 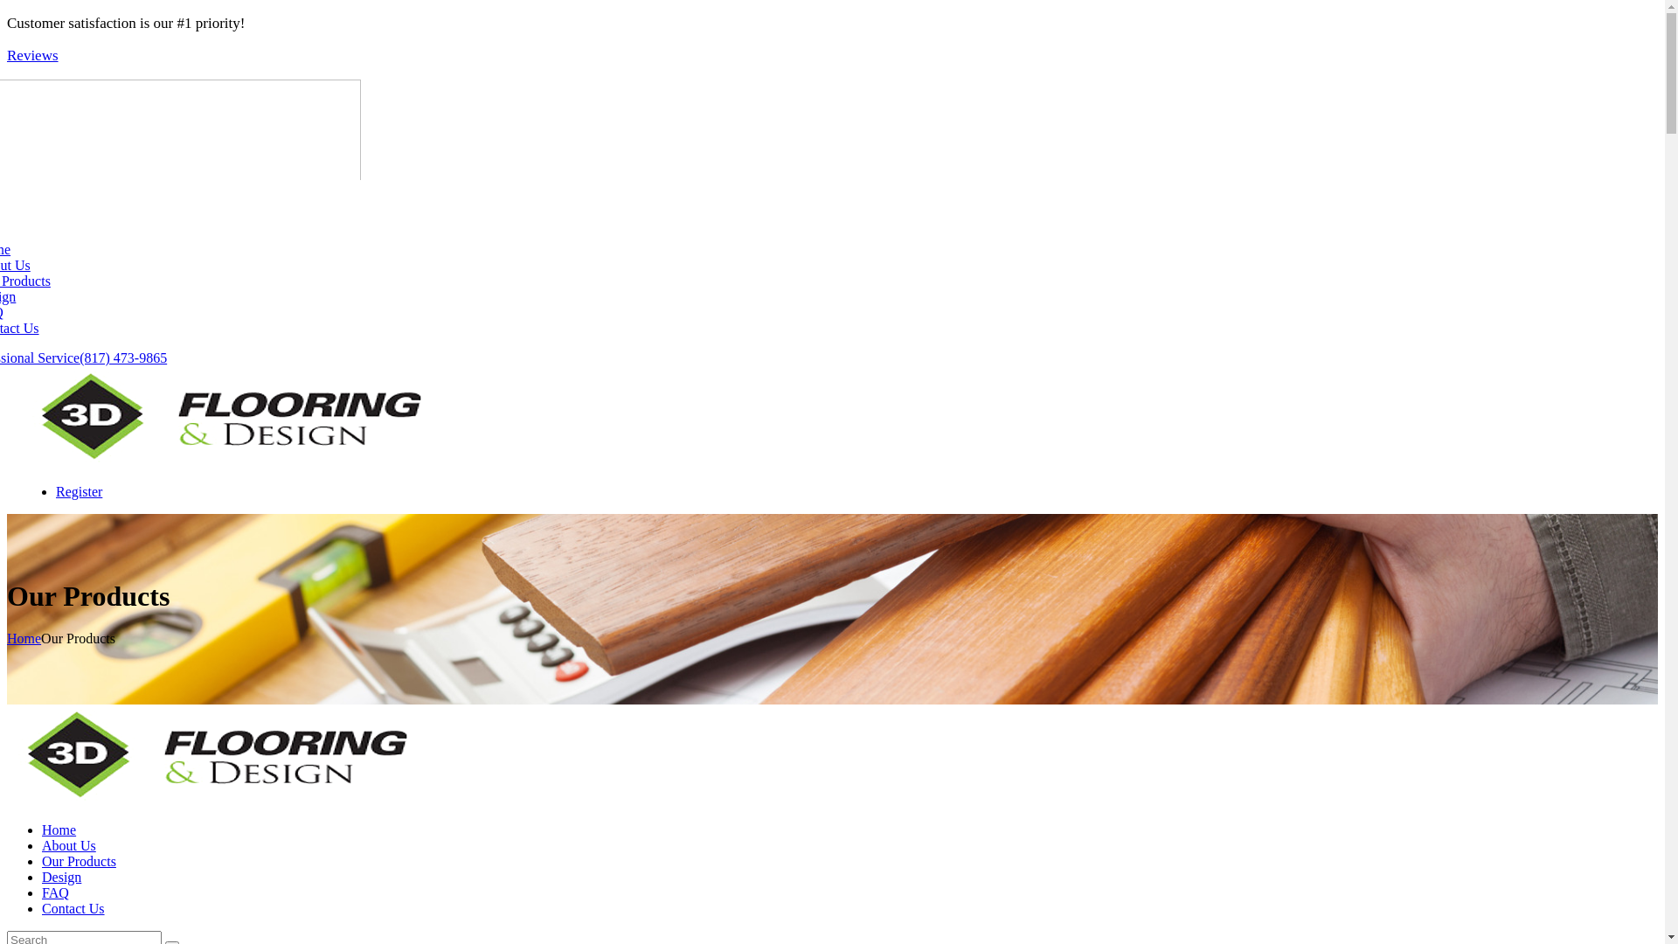 What do you see at coordinates (59, 830) in the screenshot?
I see `Home` at bounding box center [59, 830].